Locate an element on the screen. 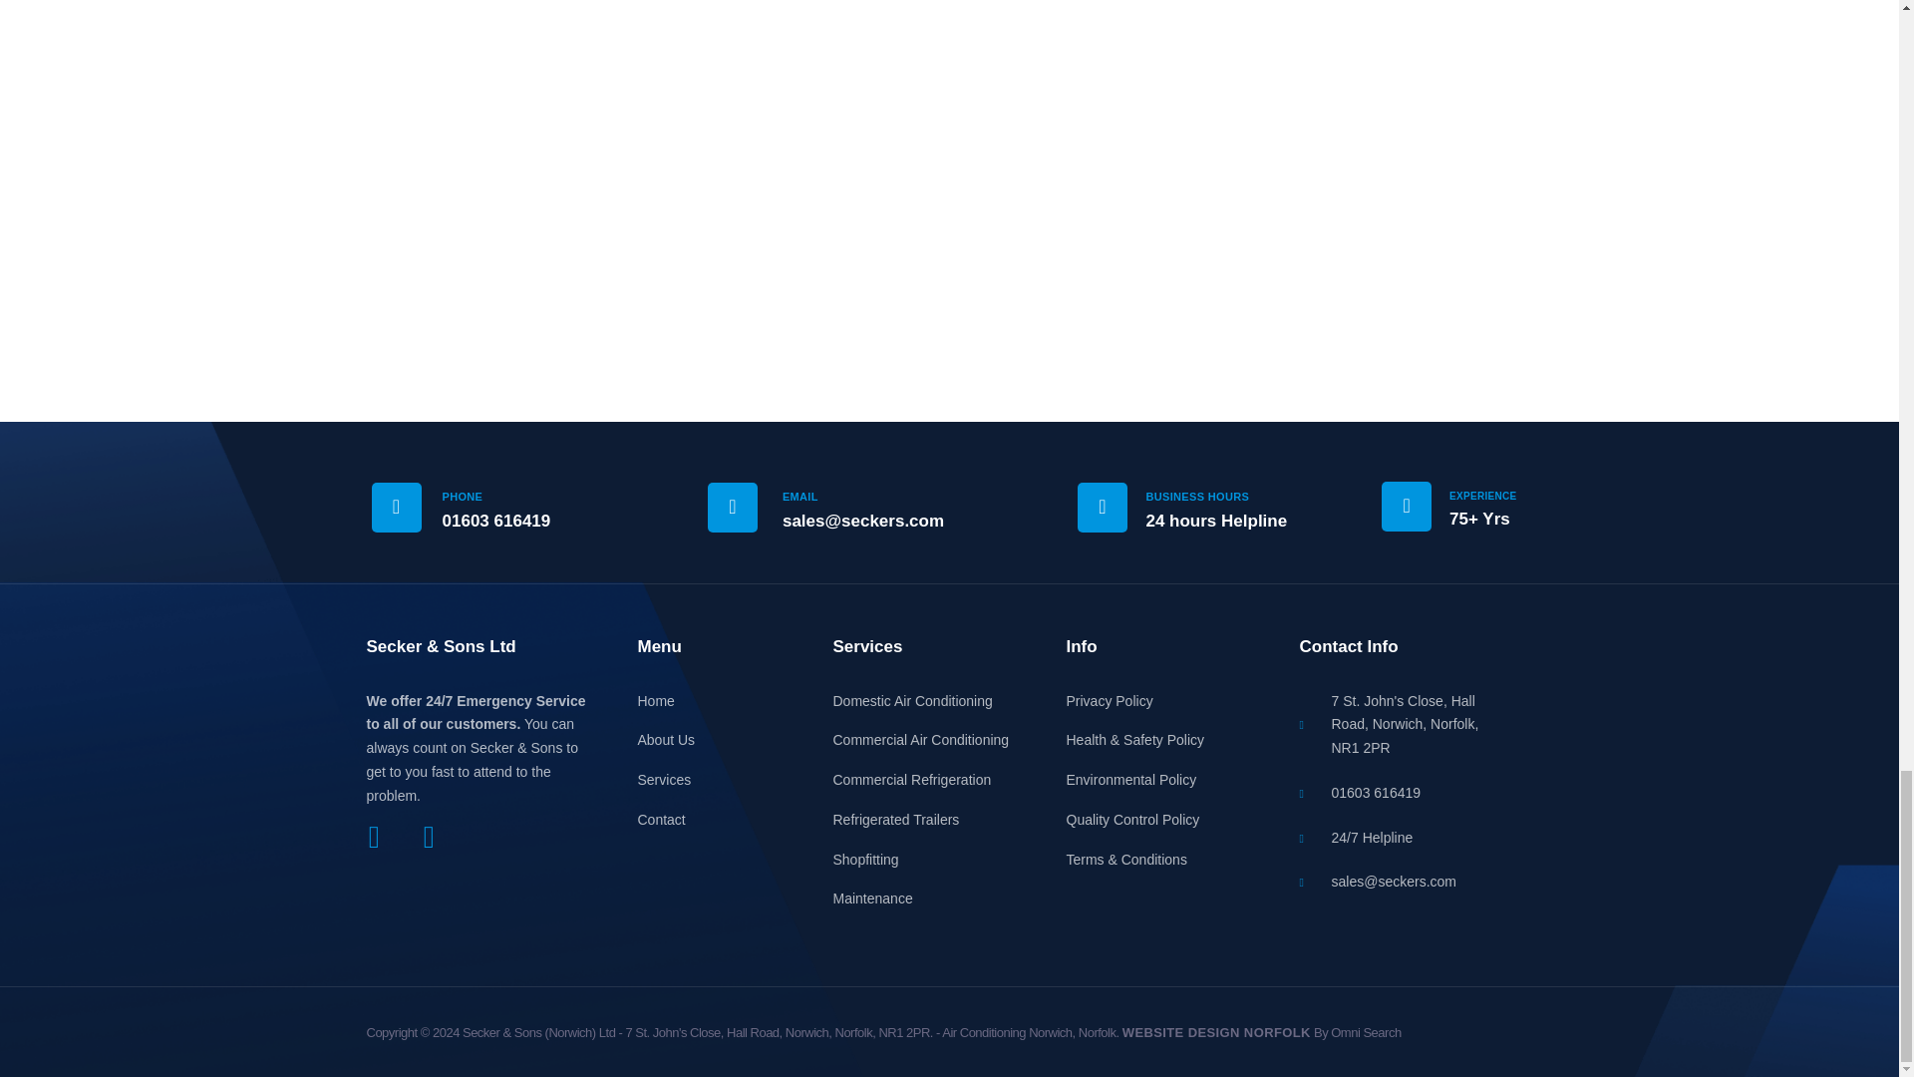  PHONE is located at coordinates (463, 497).